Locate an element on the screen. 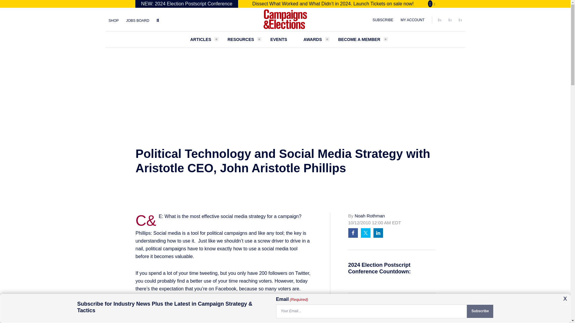 Image resolution: width=575 pixels, height=323 pixels. EVENTS is located at coordinates (279, 39).